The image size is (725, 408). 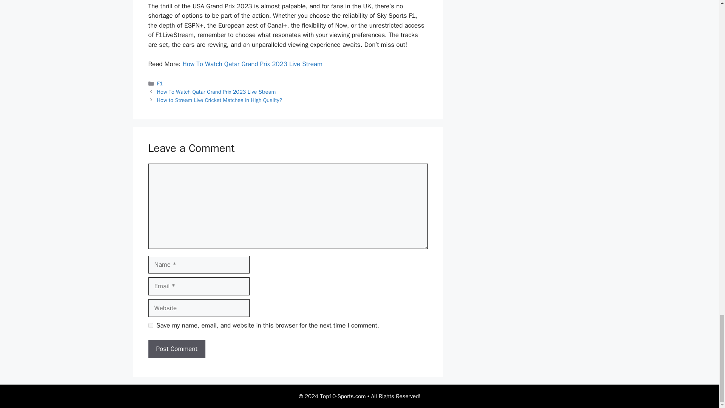 What do you see at coordinates (150, 326) in the screenshot?
I see `yes` at bounding box center [150, 326].